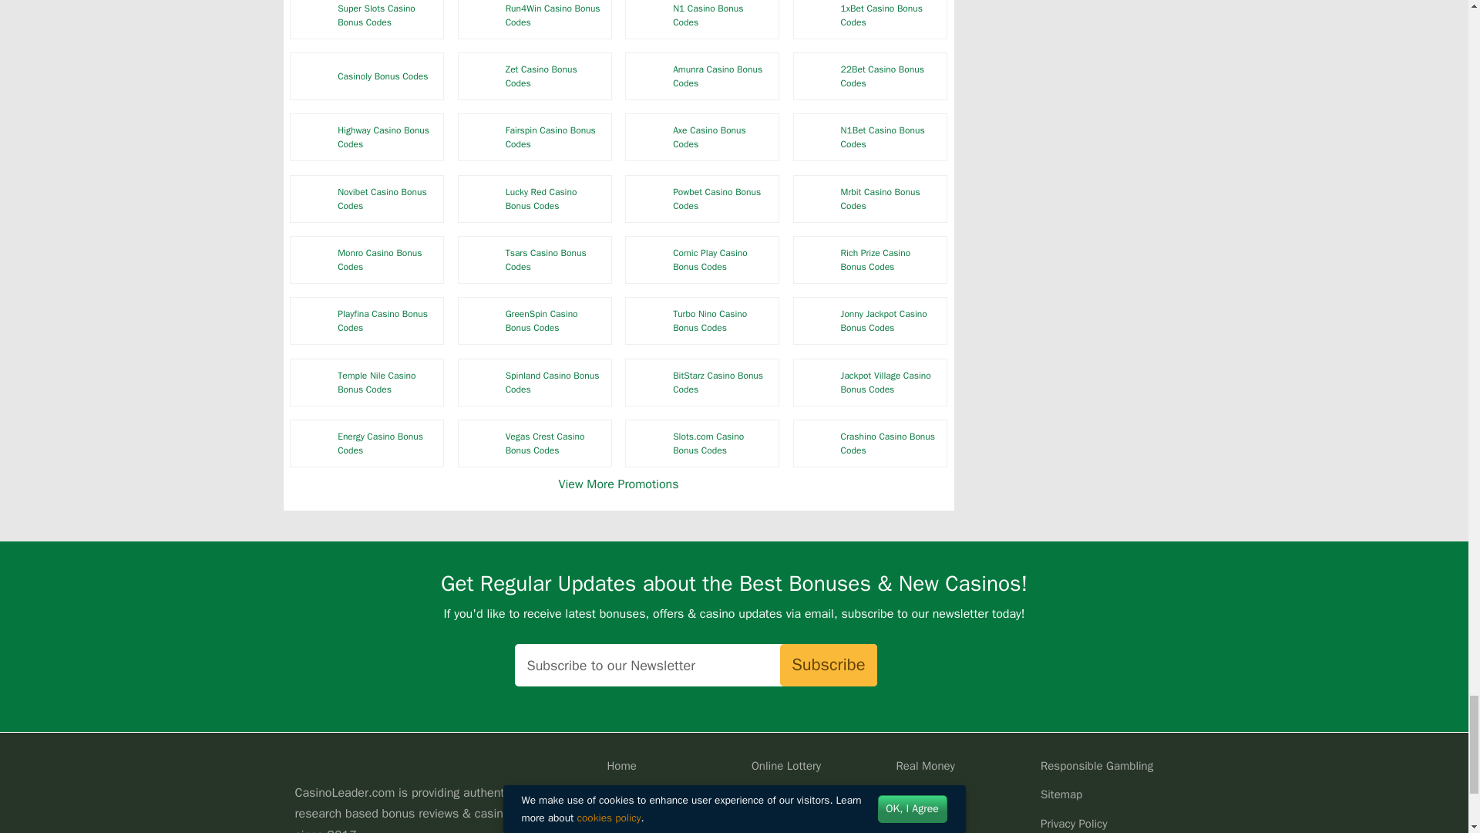  What do you see at coordinates (481, 199) in the screenshot?
I see `Lucky Red Casino` at bounding box center [481, 199].